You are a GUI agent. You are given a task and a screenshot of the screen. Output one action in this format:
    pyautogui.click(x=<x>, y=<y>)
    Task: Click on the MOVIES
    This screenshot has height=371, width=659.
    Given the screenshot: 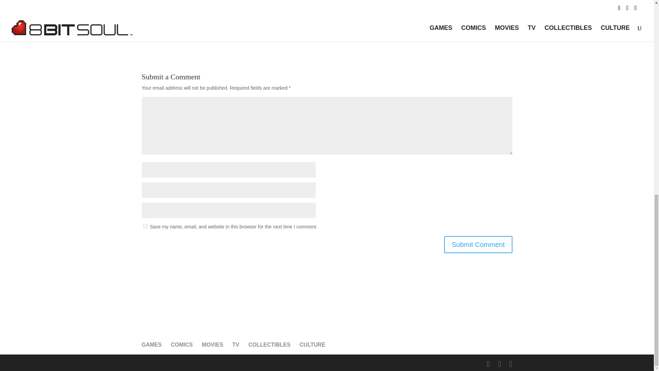 What is the action you would take?
    pyautogui.click(x=212, y=344)
    